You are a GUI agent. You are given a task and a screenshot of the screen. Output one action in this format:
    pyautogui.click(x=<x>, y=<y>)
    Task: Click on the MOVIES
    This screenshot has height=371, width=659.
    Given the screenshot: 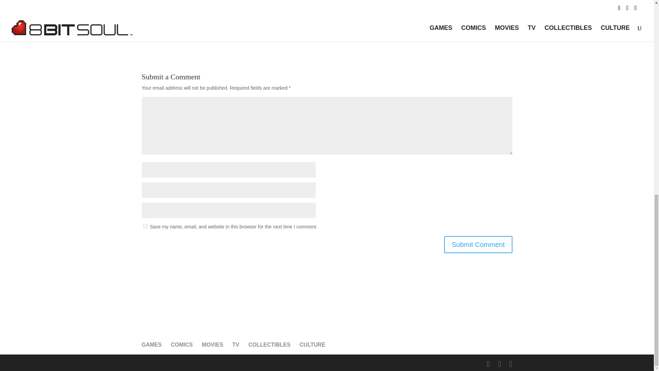 What is the action you would take?
    pyautogui.click(x=212, y=344)
    